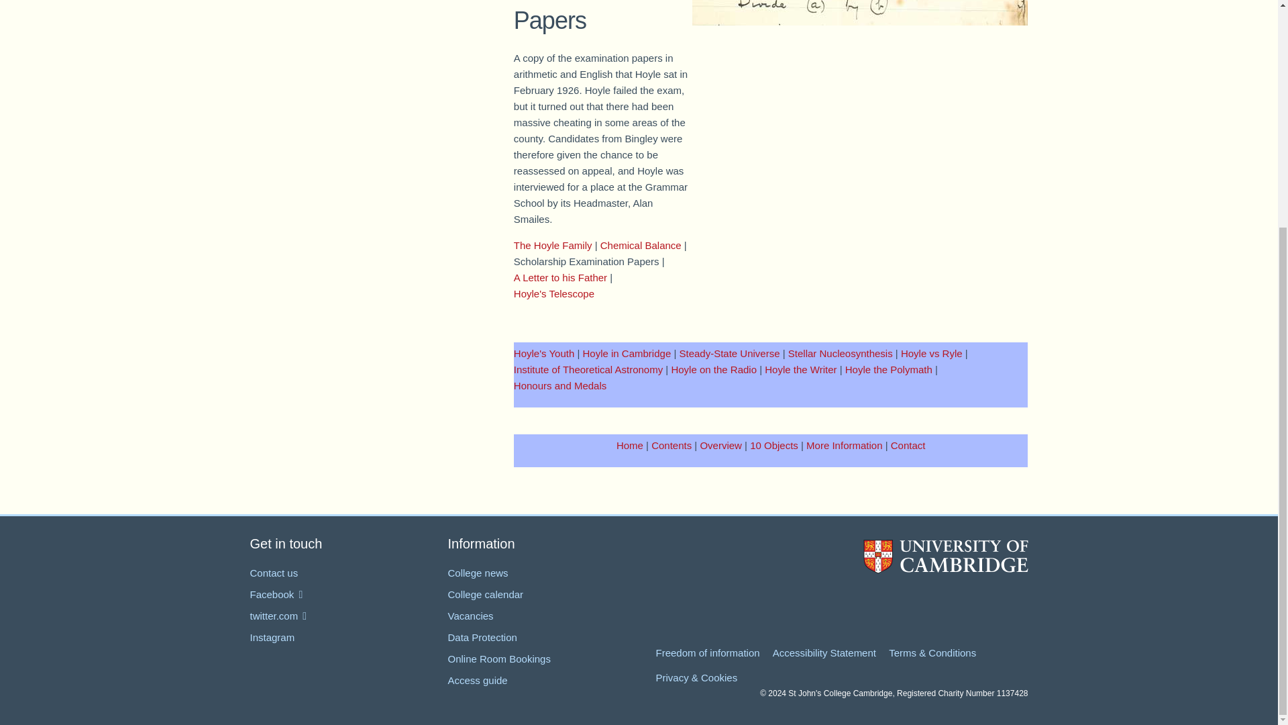 The height and width of the screenshot is (725, 1288). Describe the element at coordinates (860, 12) in the screenshot. I see `Grammar school scholarship examination paper in Arithmetic` at that location.